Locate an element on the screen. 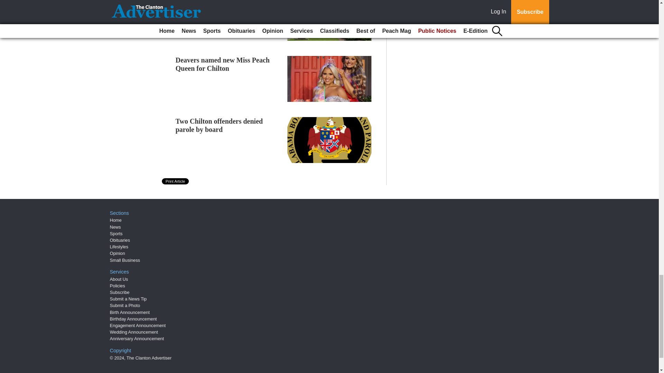  Home is located at coordinates (116, 220).